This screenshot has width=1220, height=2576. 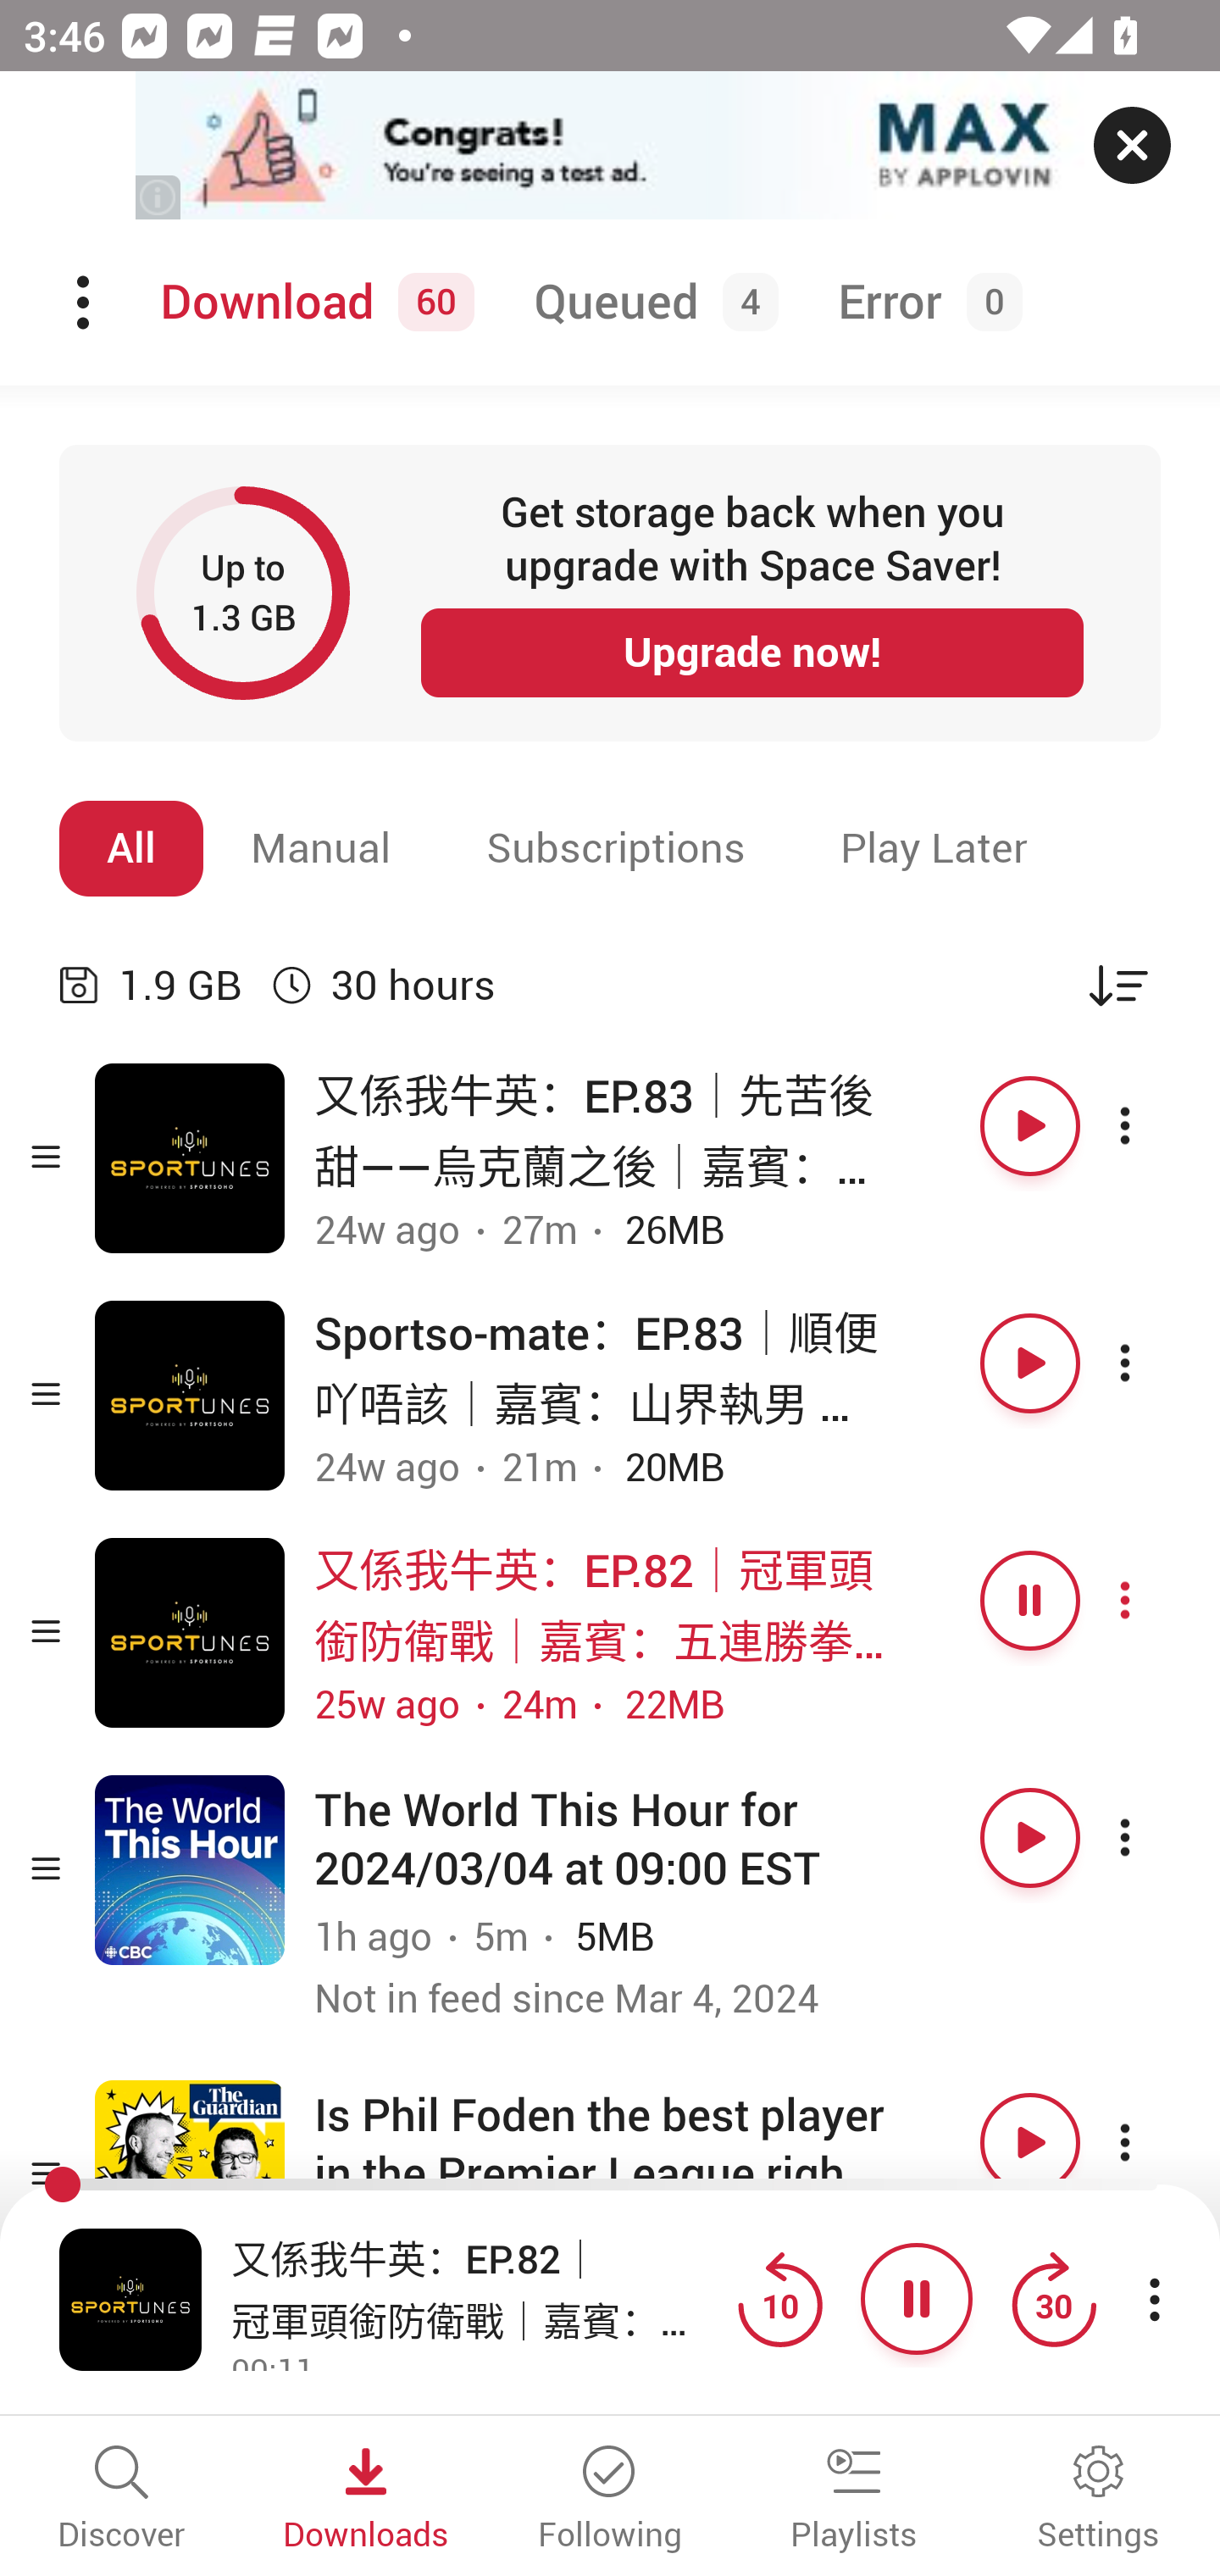 I want to click on More player controls, so click(x=1154, y=2298).